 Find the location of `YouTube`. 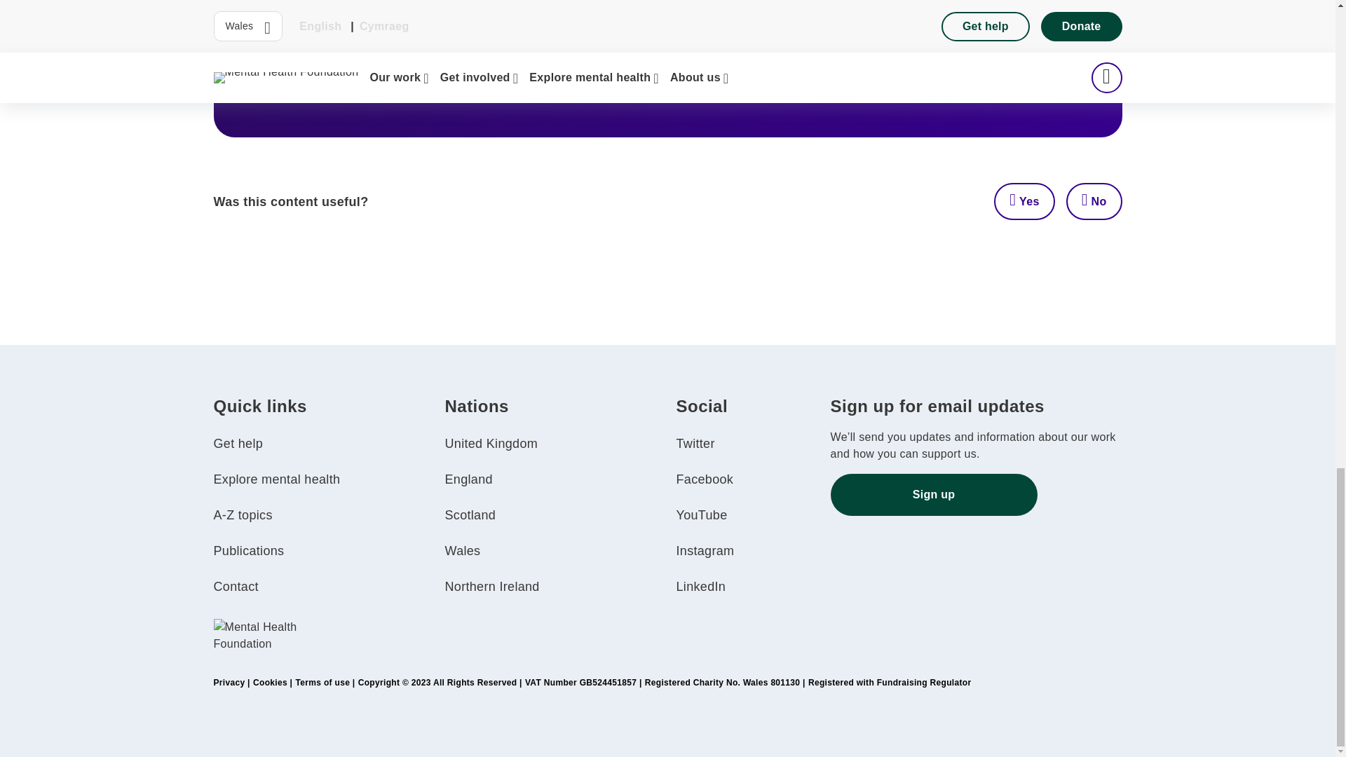

YouTube is located at coordinates (701, 514).